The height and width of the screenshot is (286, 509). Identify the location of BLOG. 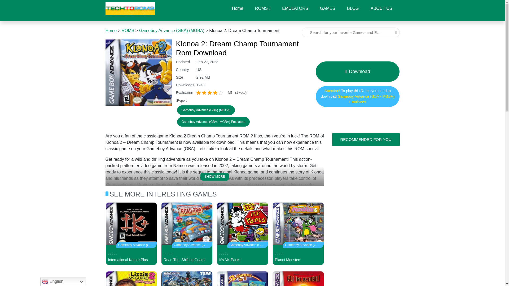
(353, 8).